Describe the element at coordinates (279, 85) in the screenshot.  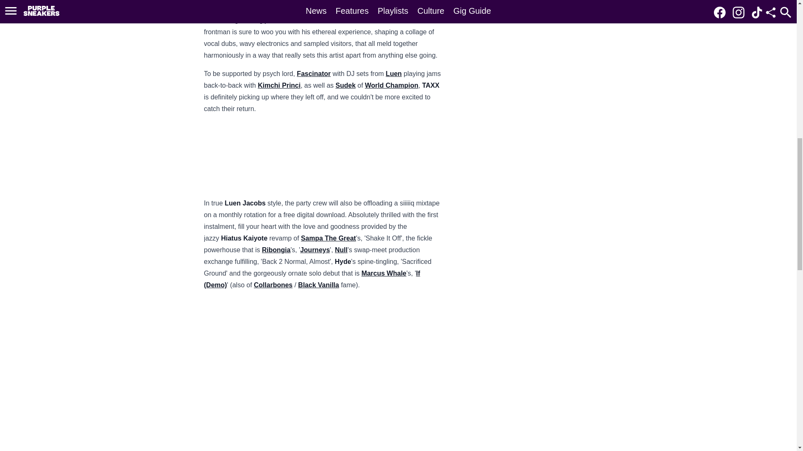
I see `Kimchi Princi` at that location.